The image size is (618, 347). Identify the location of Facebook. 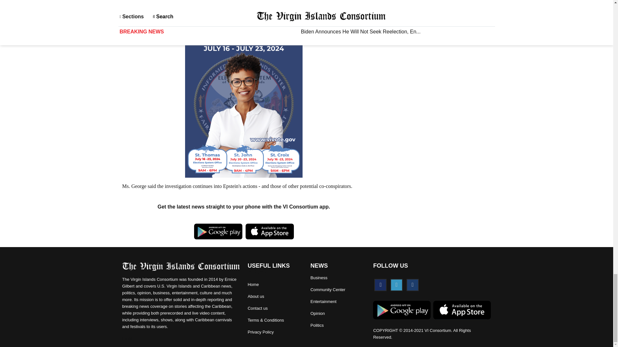
(380, 285).